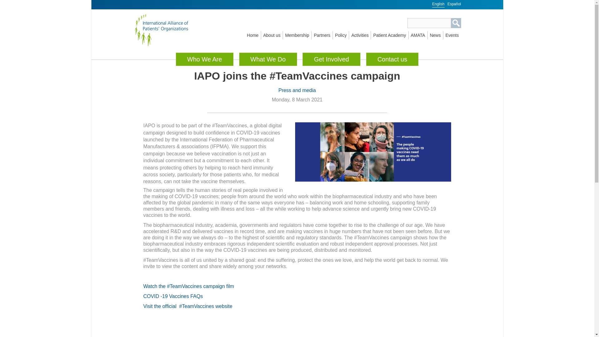 The height and width of the screenshot is (337, 599). What do you see at coordinates (429, 23) in the screenshot?
I see `Enter the terms you wish to search for.` at bounding box center [429, 23].